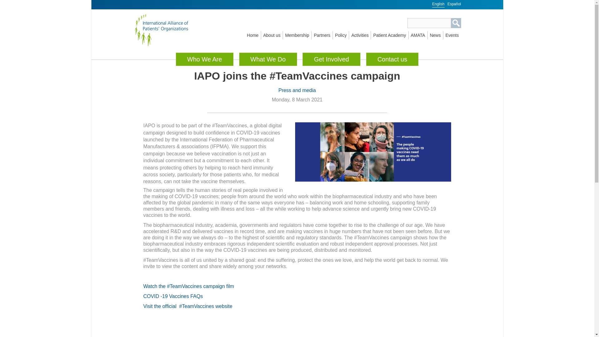 The height and width of the screenshot is (337, 599). What do you see at coordinates (429, 23) in the screenshot?
I see `Enter the terms you wish to search for.` at bounding box center [429, 23].